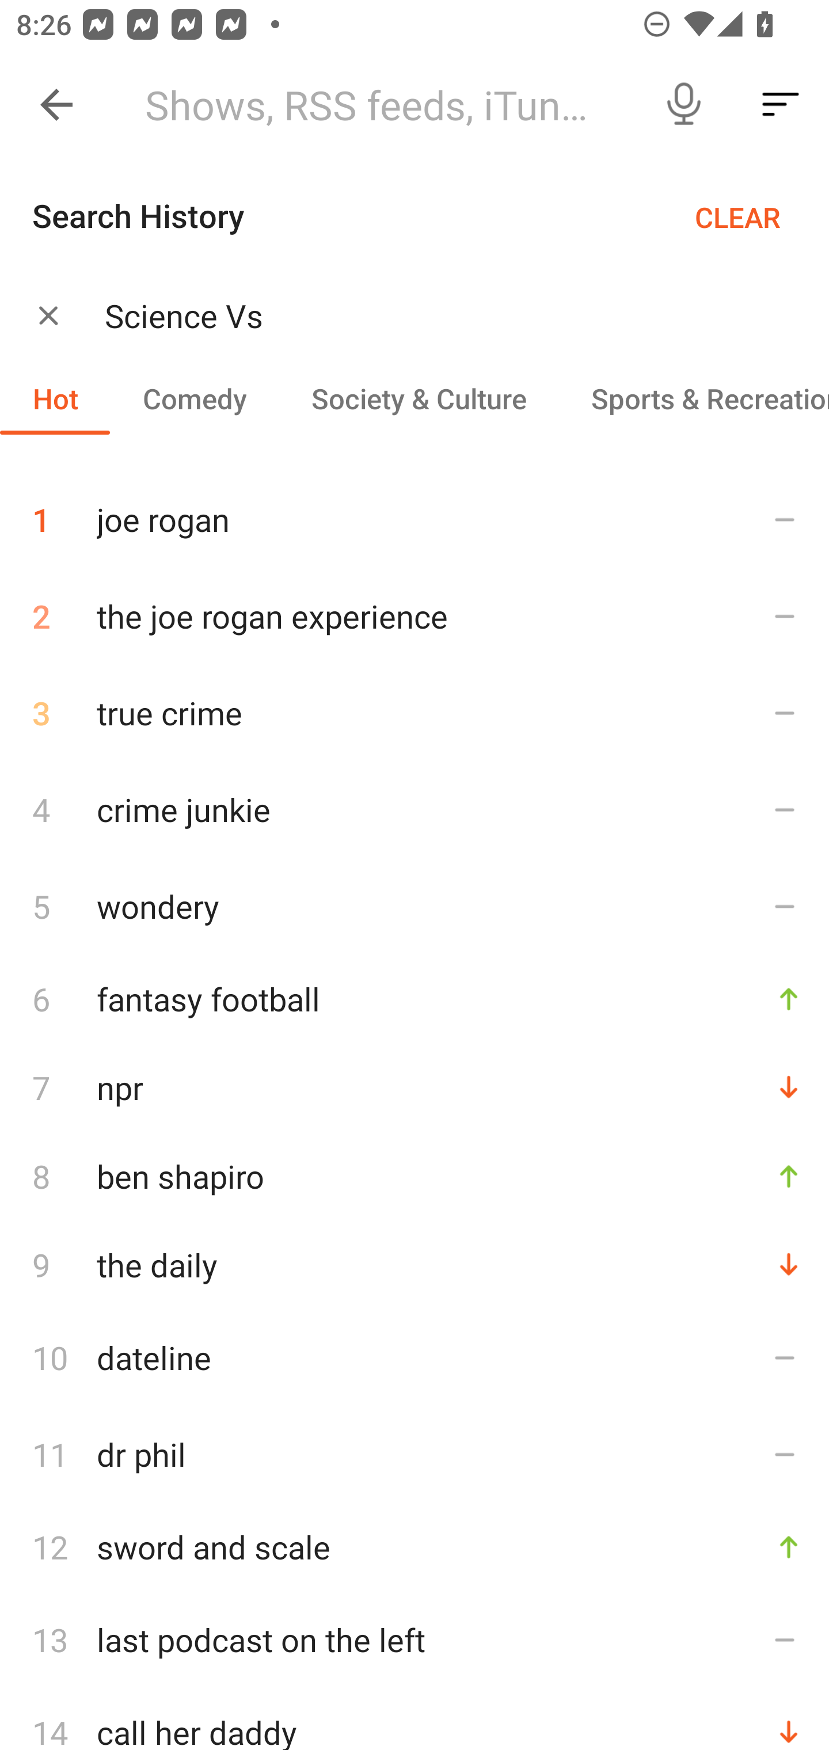  What do you see at coordinates (414, 1087) in the screenshot?
I see `7 npr` at bounding box center [414, 1087].